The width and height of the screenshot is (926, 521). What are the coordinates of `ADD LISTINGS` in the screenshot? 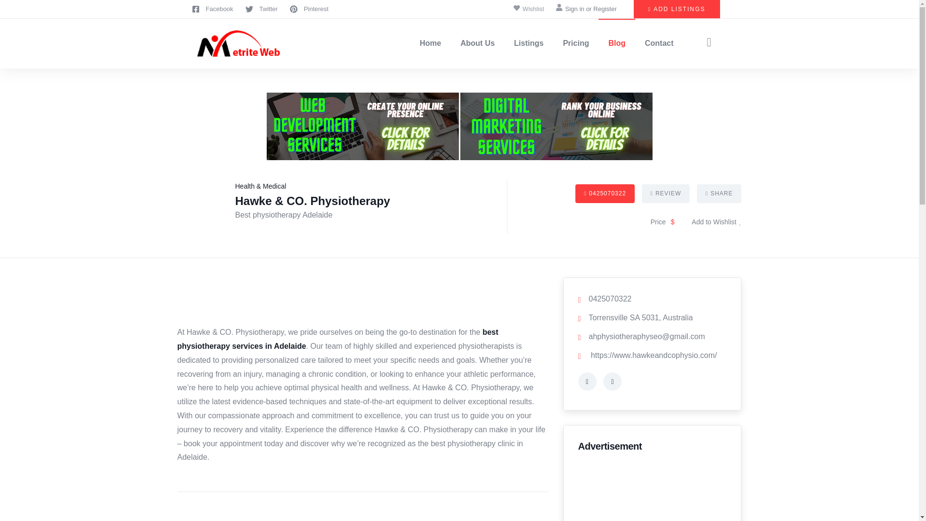 It's located at (677, 9).